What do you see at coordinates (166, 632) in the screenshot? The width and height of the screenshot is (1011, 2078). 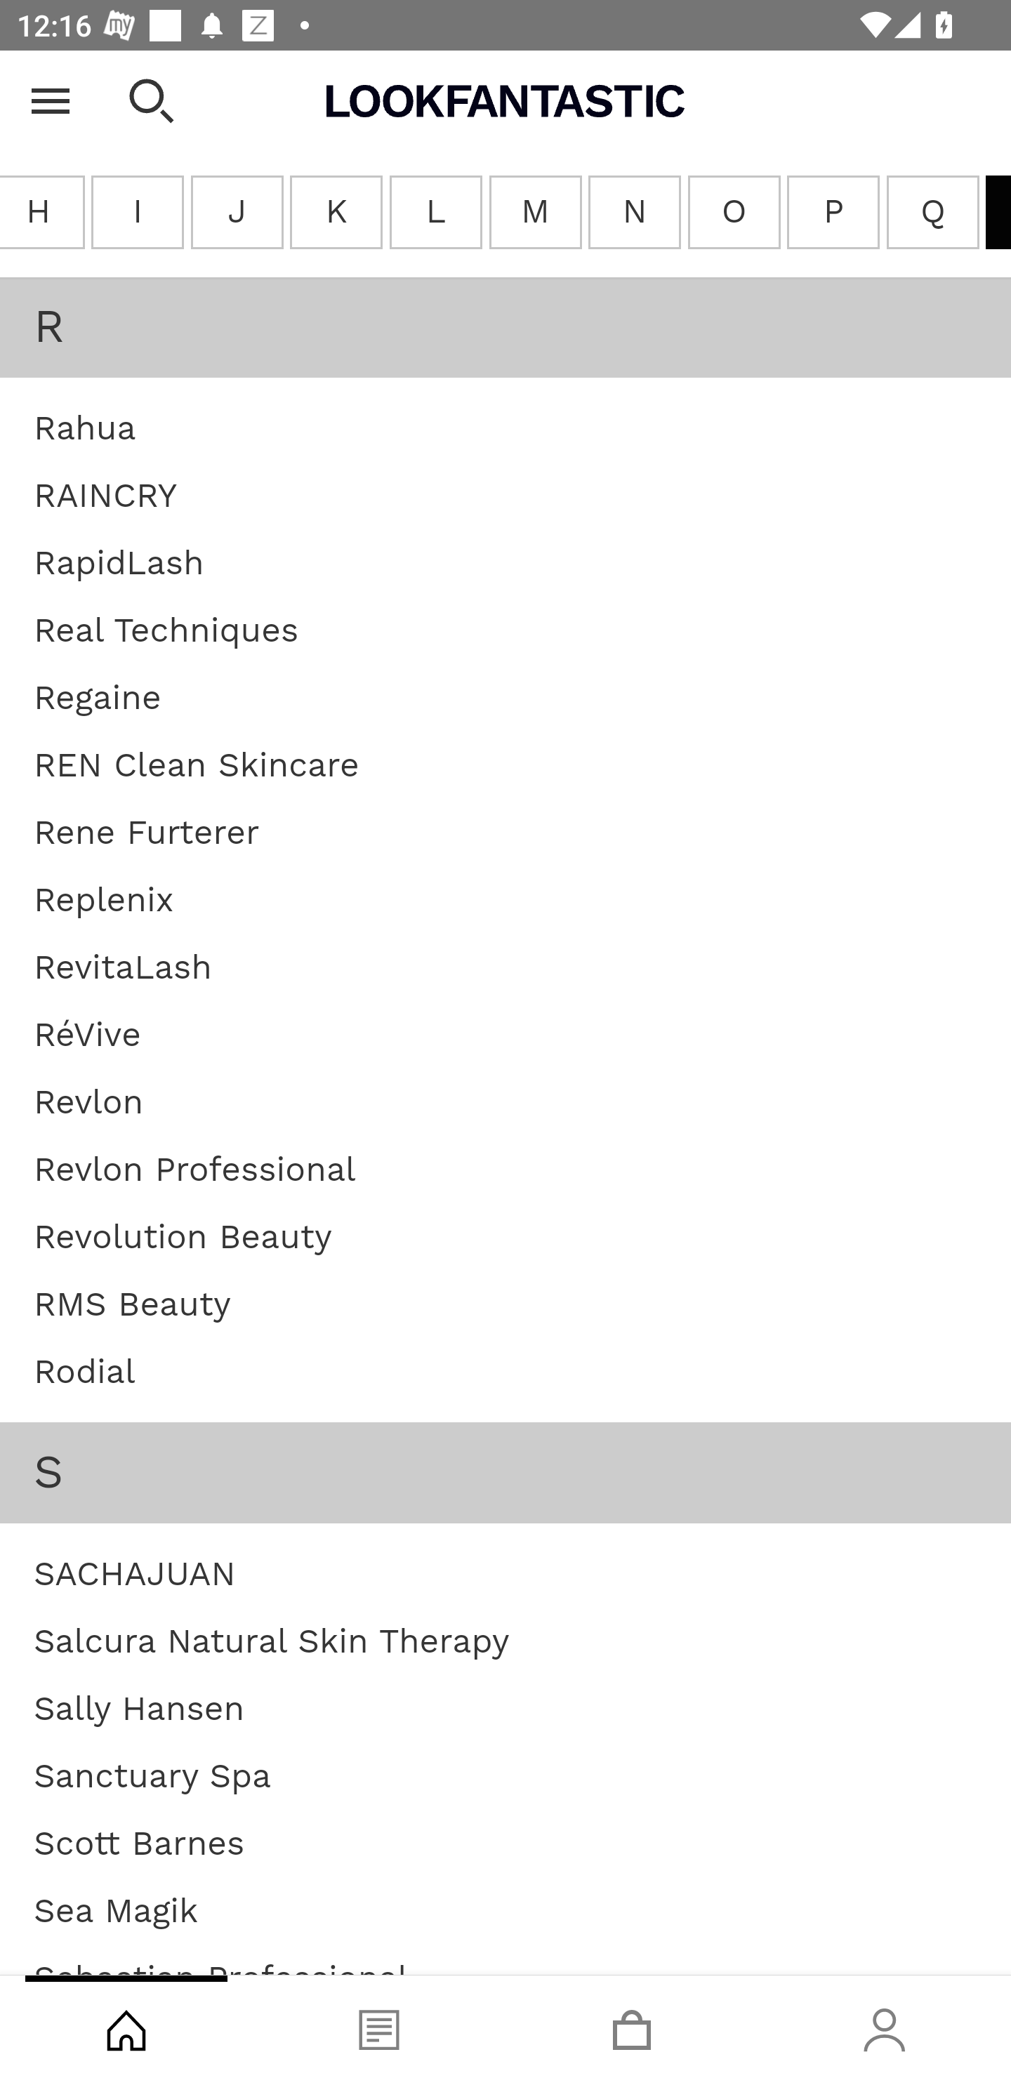 I see `Real Techniques` at bounding box center [166, 632].